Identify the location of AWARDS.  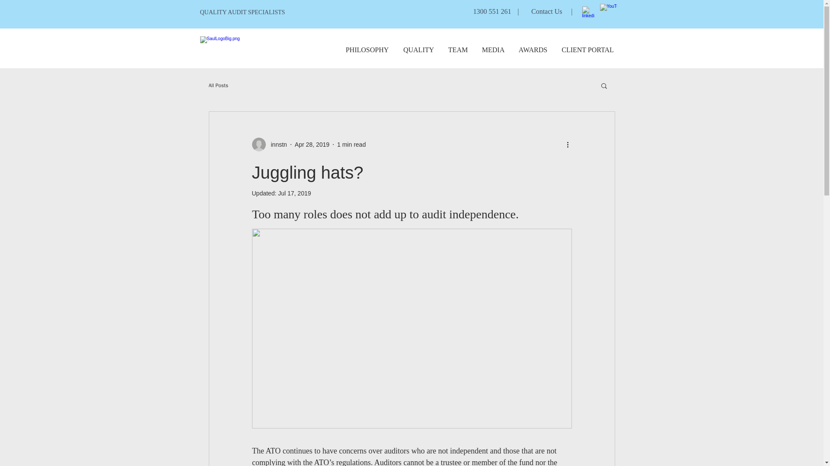
(533, 50).